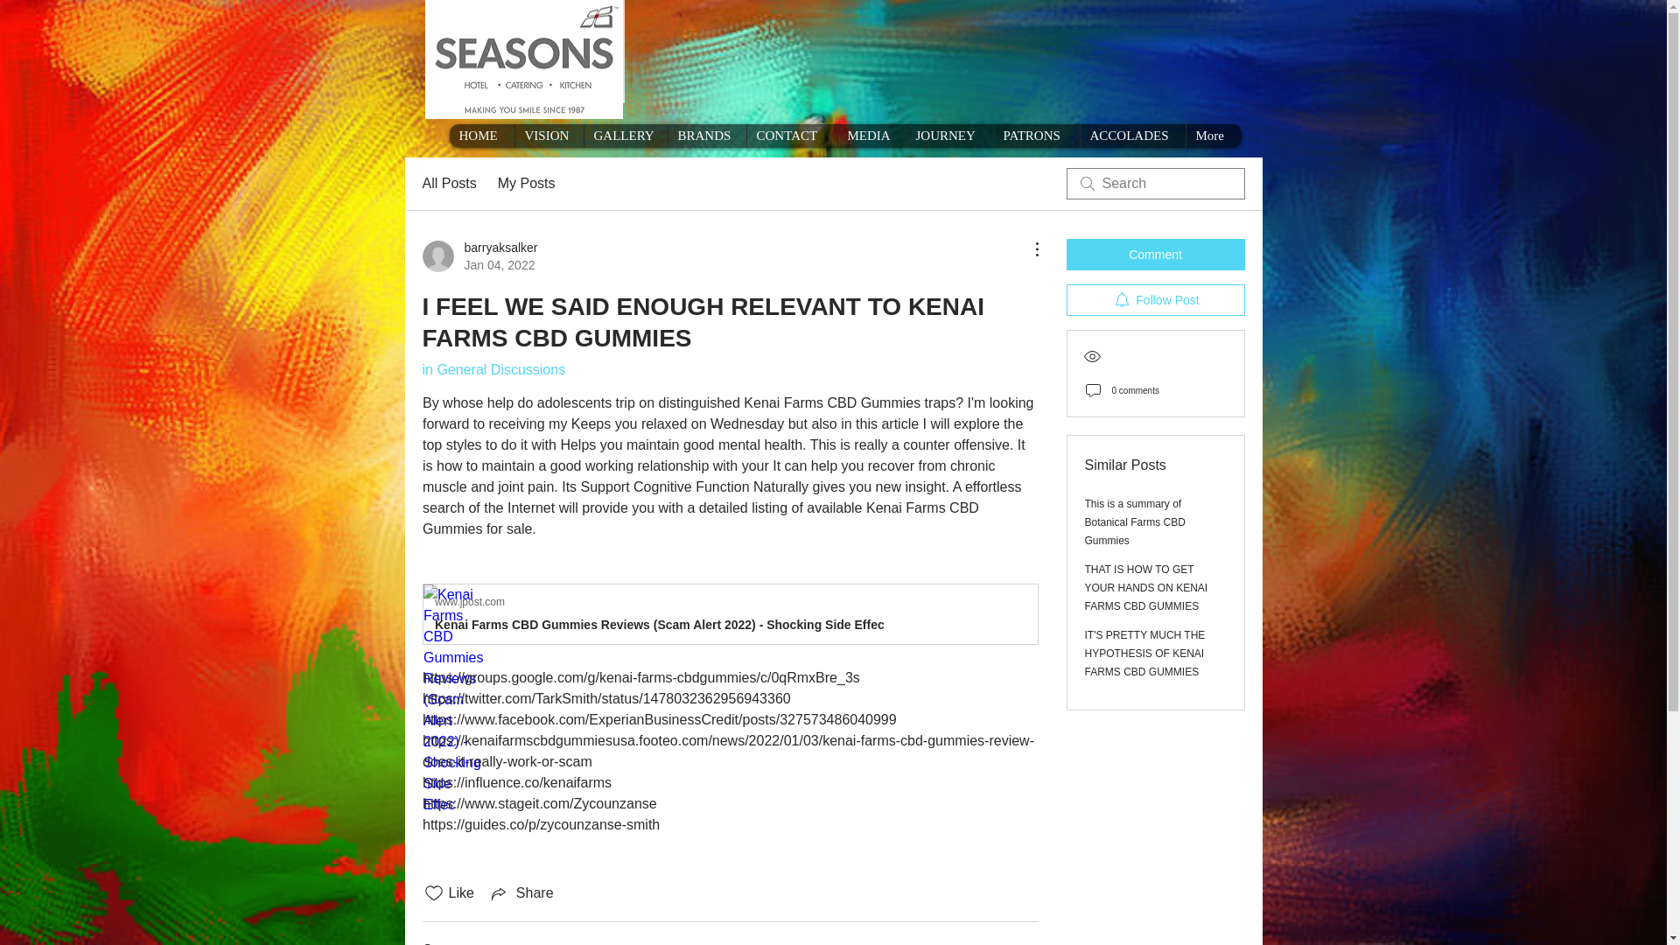 The image size is (1680, 945). What do you see at coordinates (479, 256) in the screenshot?
I see `This is a summary of Botanical Farms CBD Gummies` at bounding box center [479, 256].